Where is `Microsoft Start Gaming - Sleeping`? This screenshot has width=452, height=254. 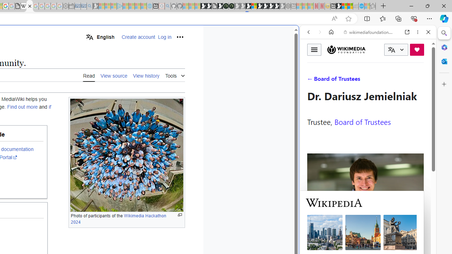 Microsoft Start Gaming - Sleeping is located at coordinates (95, 6).